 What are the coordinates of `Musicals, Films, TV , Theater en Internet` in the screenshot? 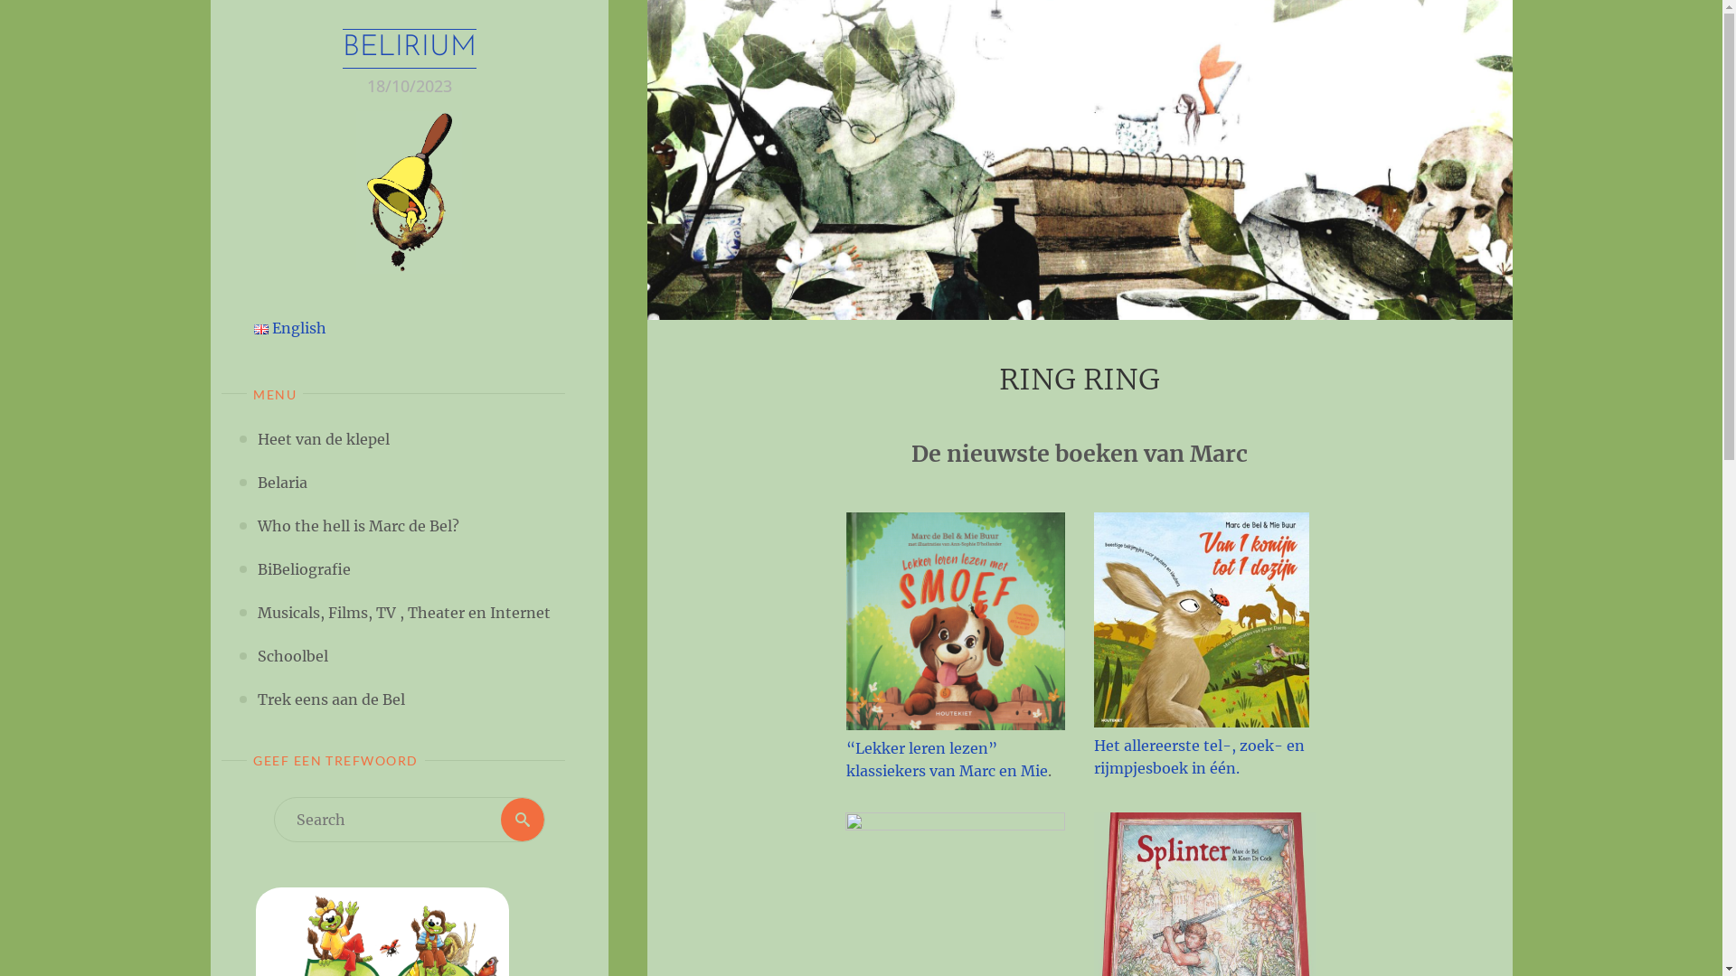 It's located at (404, 613).